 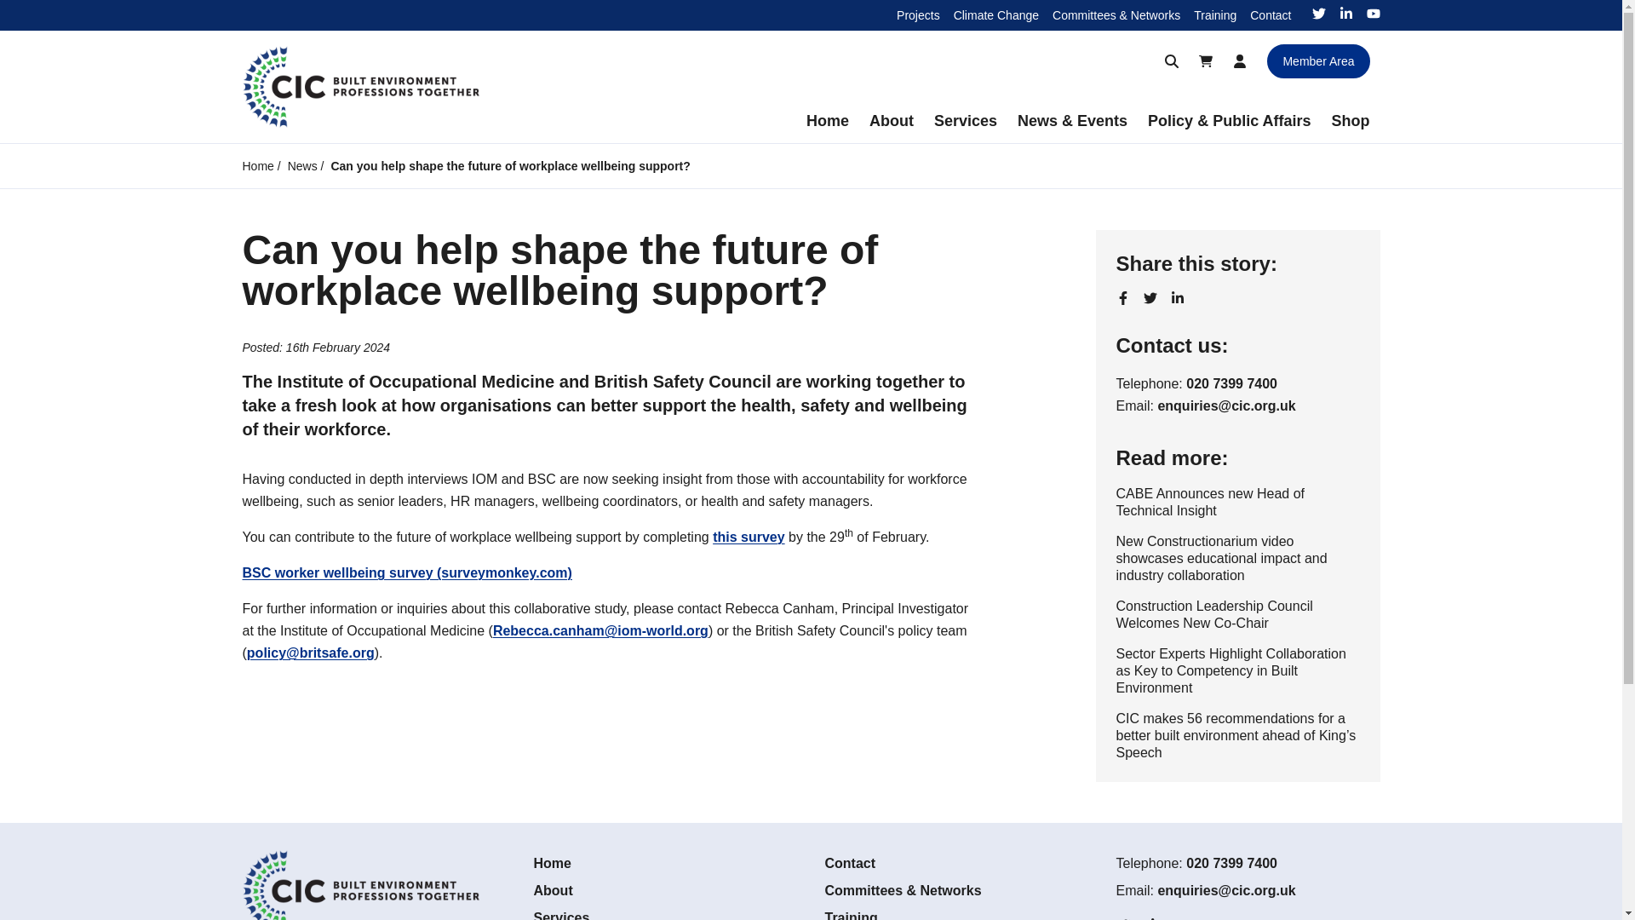 I want to click on Member Area, so click(x=1318, y=60).